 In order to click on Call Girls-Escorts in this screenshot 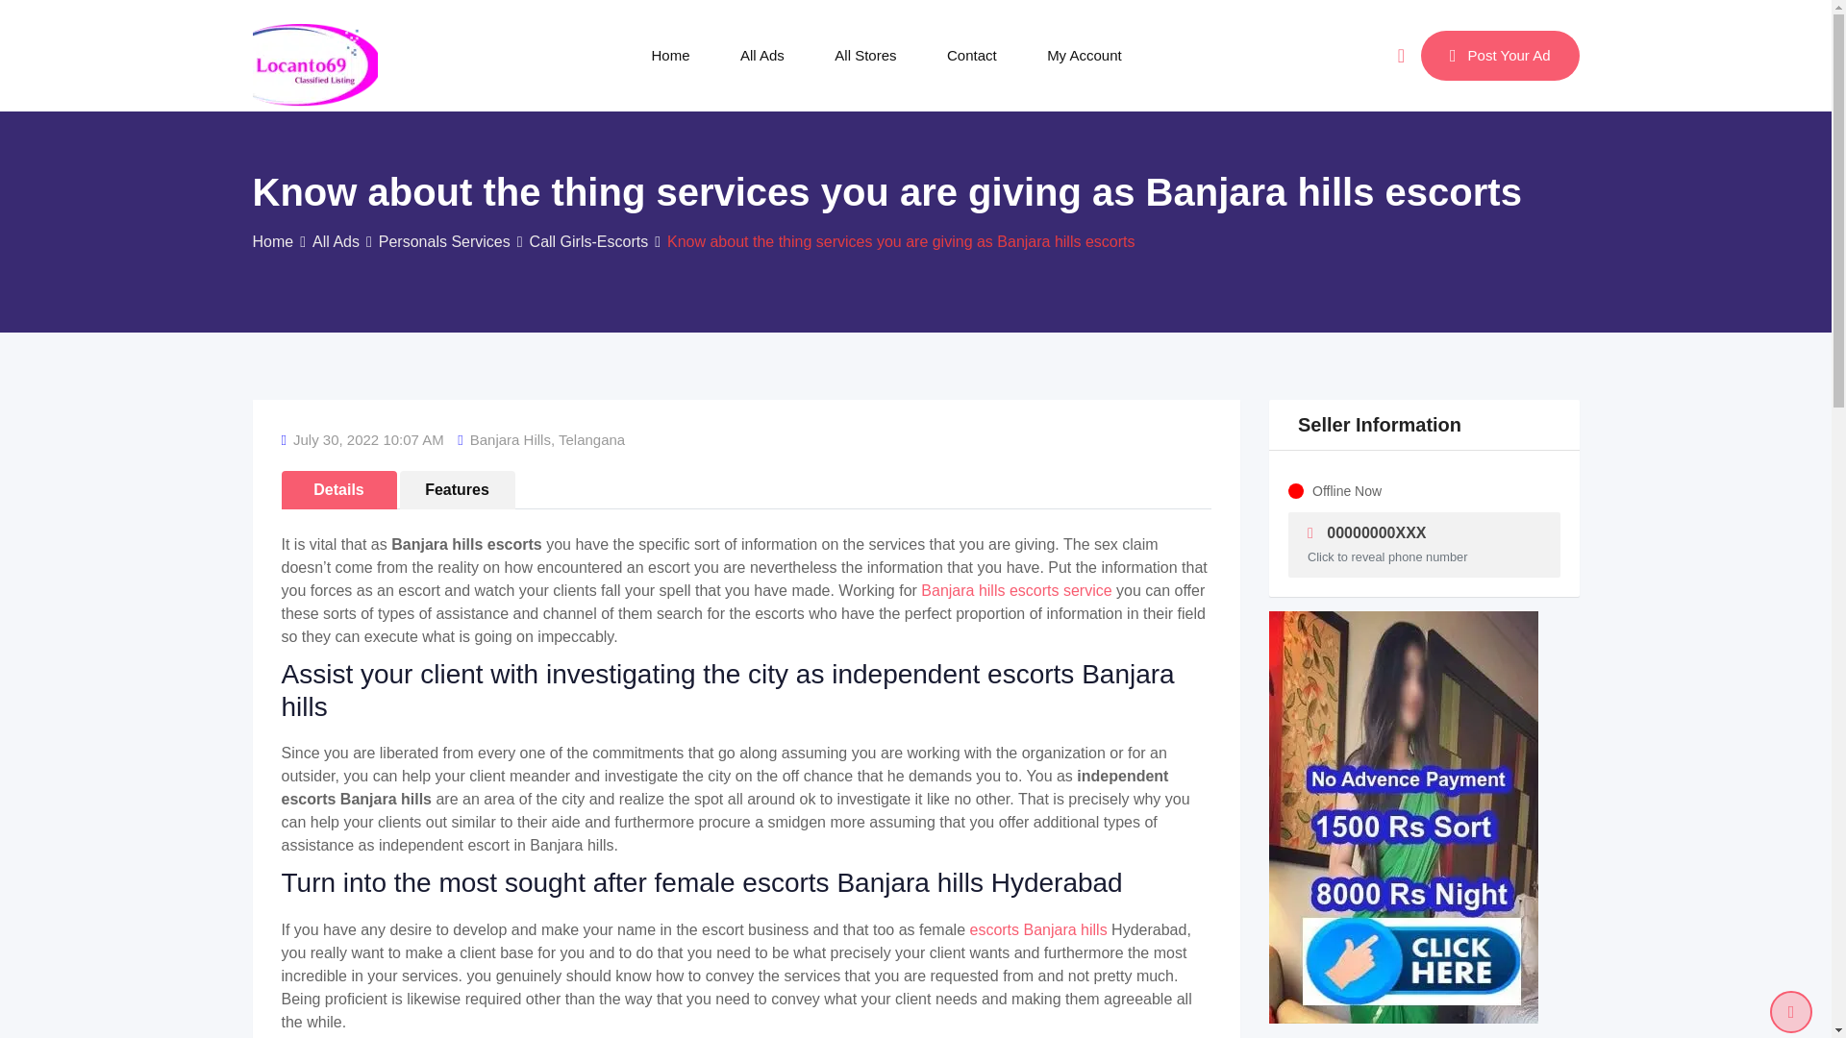, I will do `click(589, 242)`.